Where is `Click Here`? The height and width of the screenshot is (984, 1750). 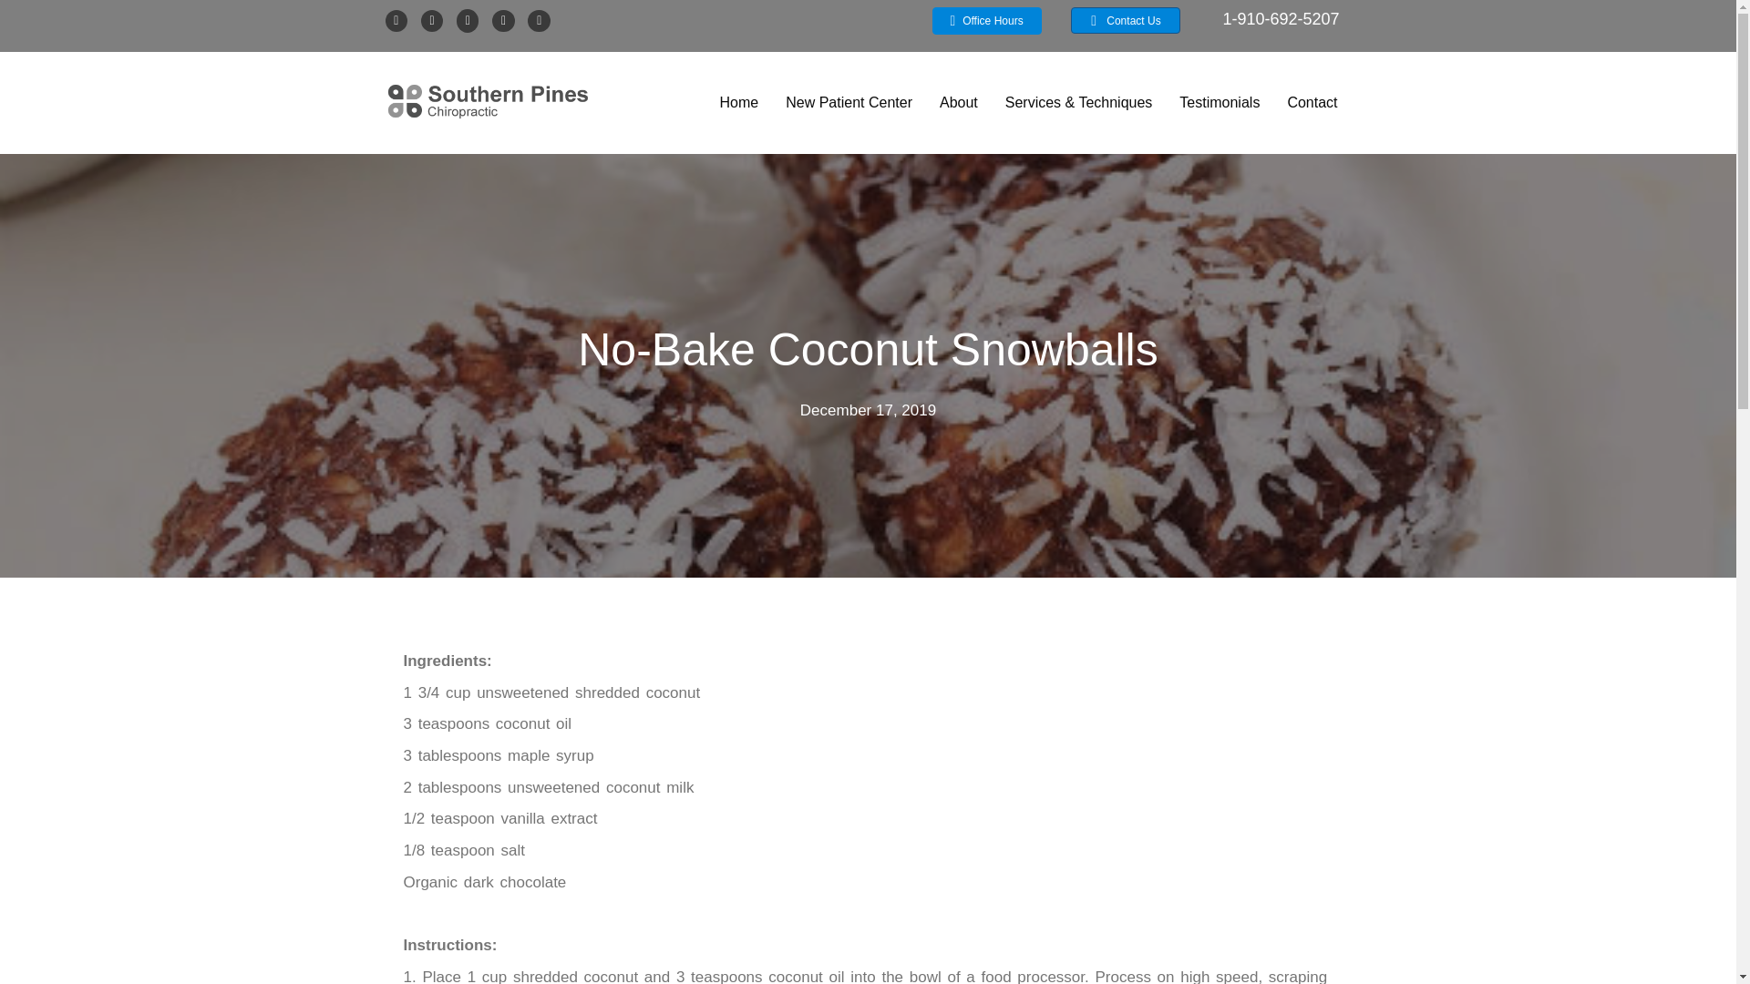 Click Here is located at coordinates (986, 20).